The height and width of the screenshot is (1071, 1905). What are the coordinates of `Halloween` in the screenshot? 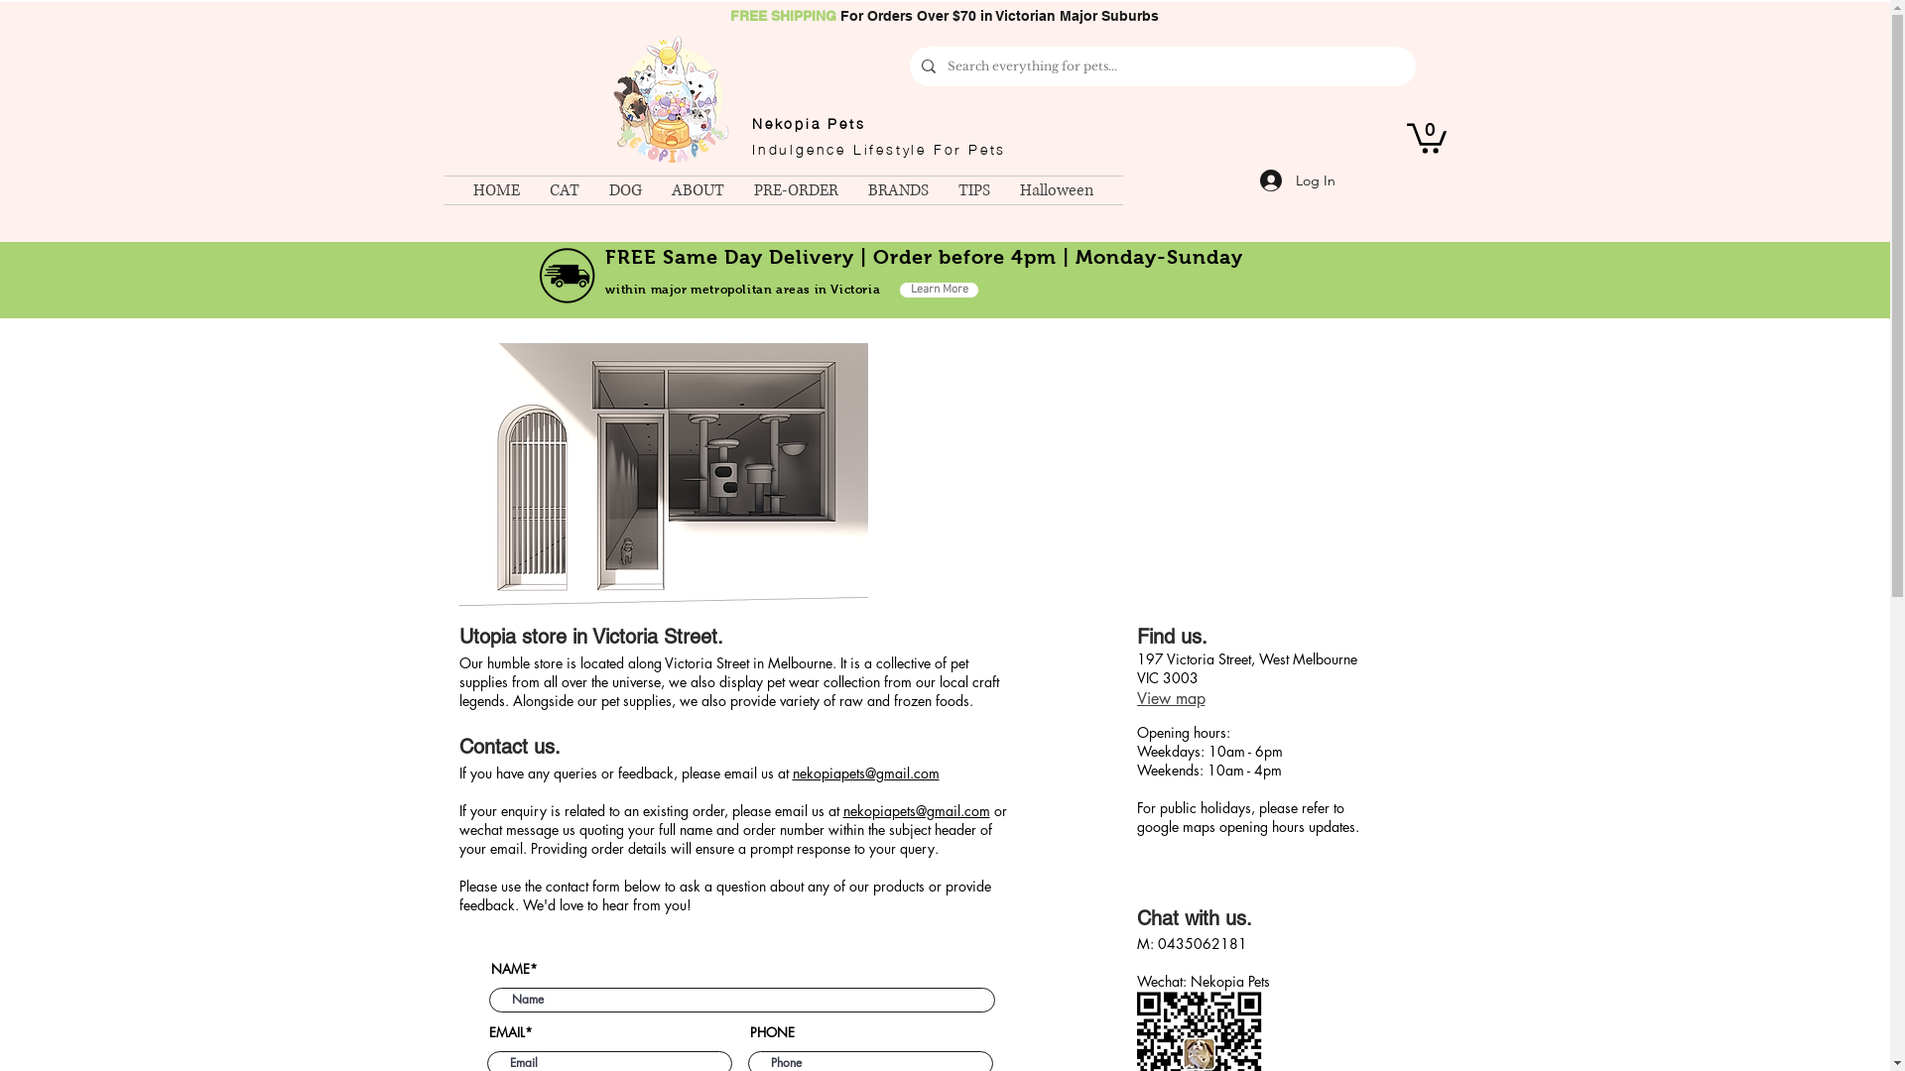 It's located at (1057, 190).